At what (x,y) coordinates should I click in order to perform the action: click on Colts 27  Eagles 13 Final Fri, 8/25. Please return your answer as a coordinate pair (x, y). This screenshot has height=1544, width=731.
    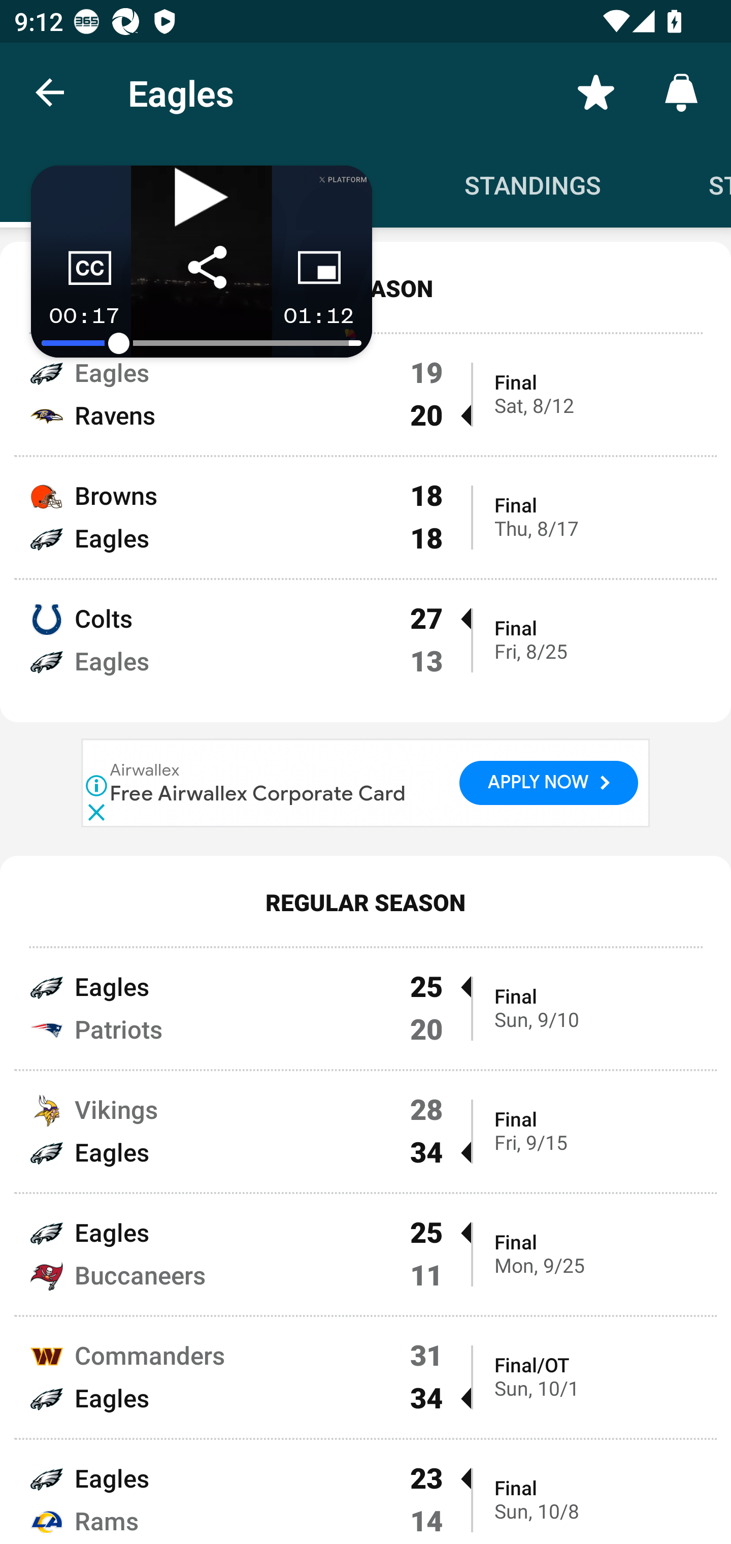
    Looking at the image, I should click on (365, 651).